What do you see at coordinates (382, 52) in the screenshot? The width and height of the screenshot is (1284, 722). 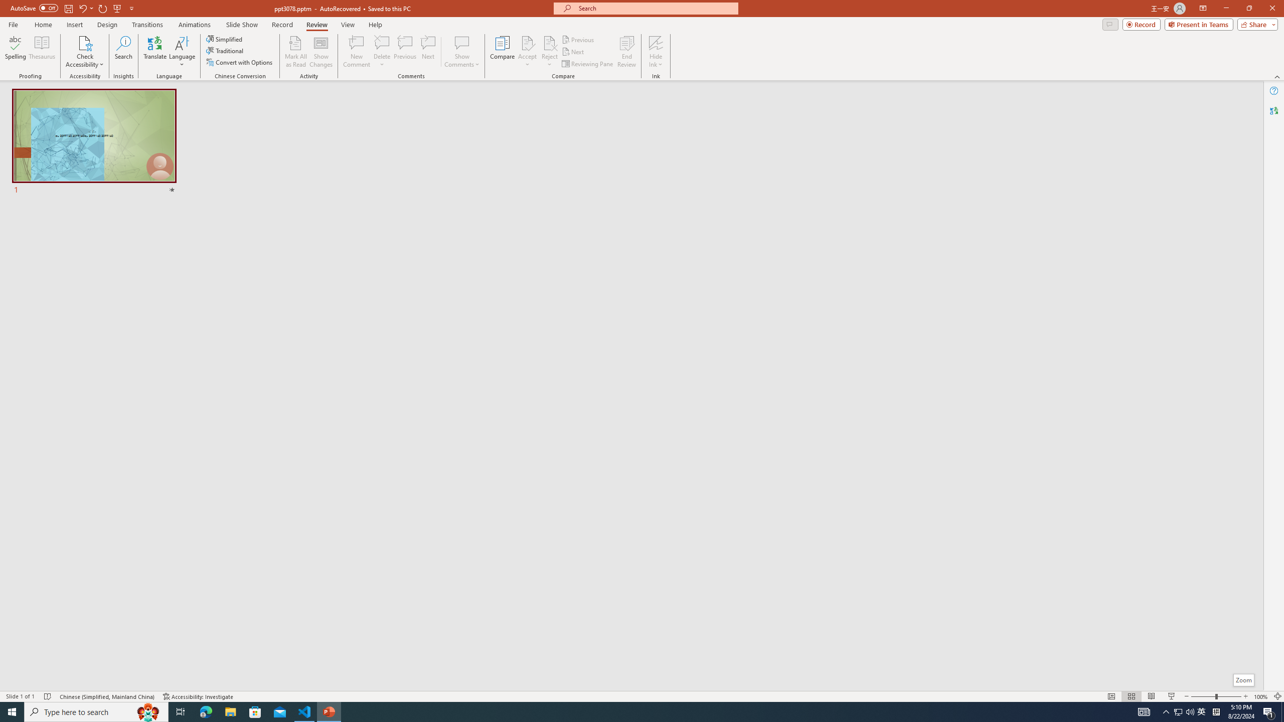 I see `Delete` at bounding box center [382, 52].